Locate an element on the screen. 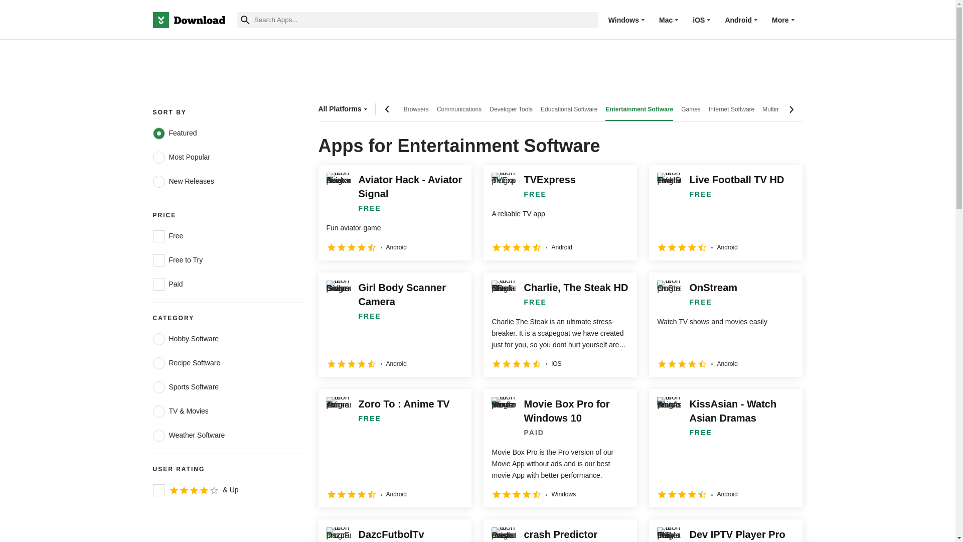 This screenshot has width=963, height=542. freeToTry is located at coordinates (158, 260).